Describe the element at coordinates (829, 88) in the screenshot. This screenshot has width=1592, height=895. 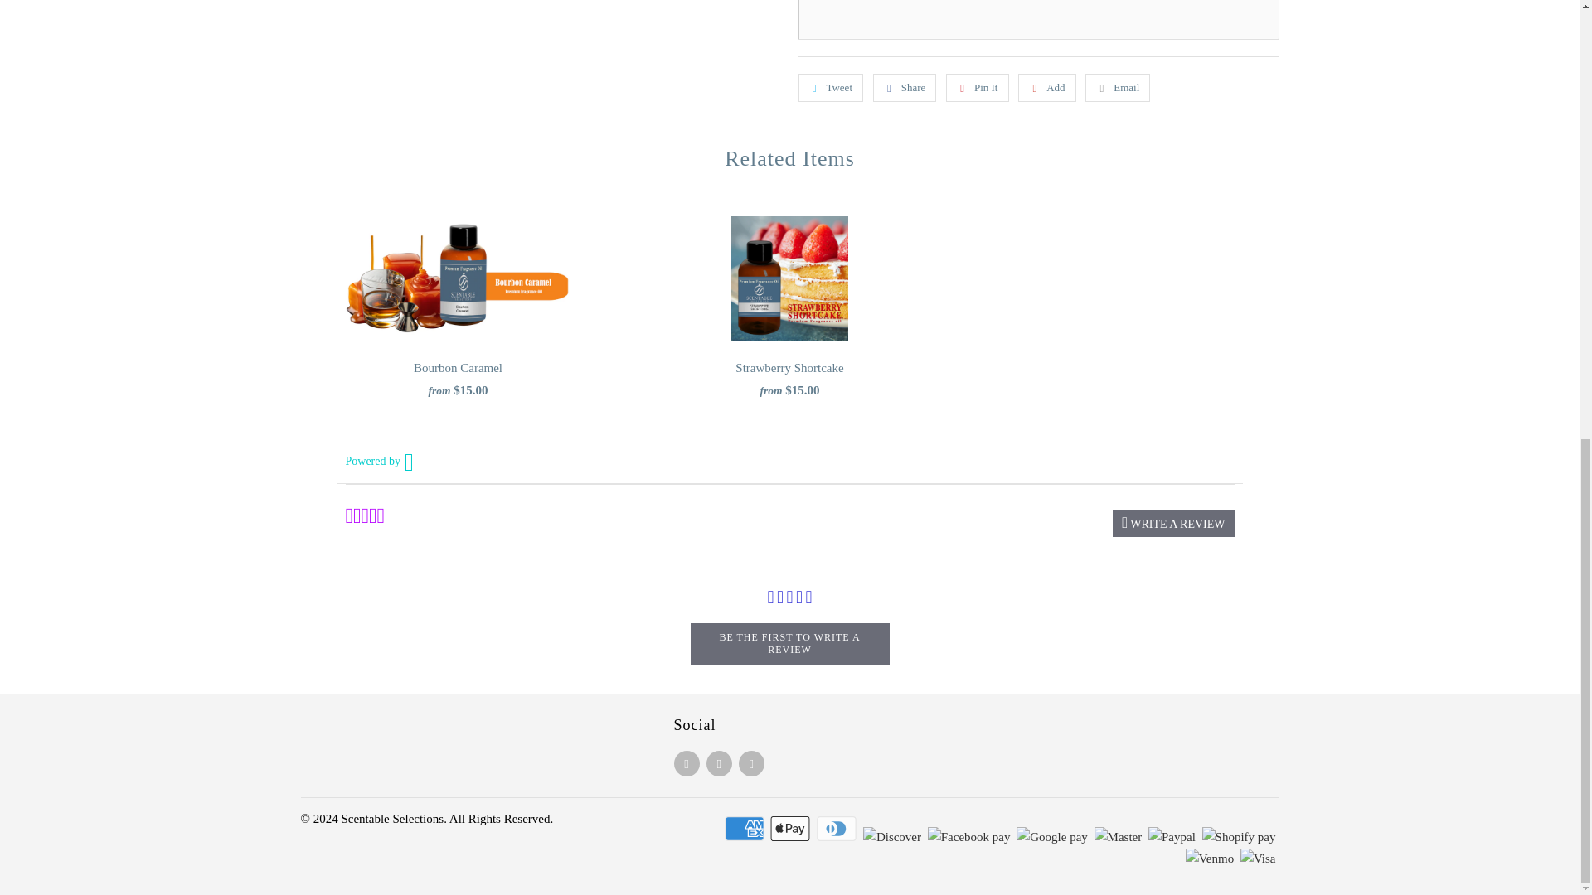
I see `Share this on Twitter` at that location.